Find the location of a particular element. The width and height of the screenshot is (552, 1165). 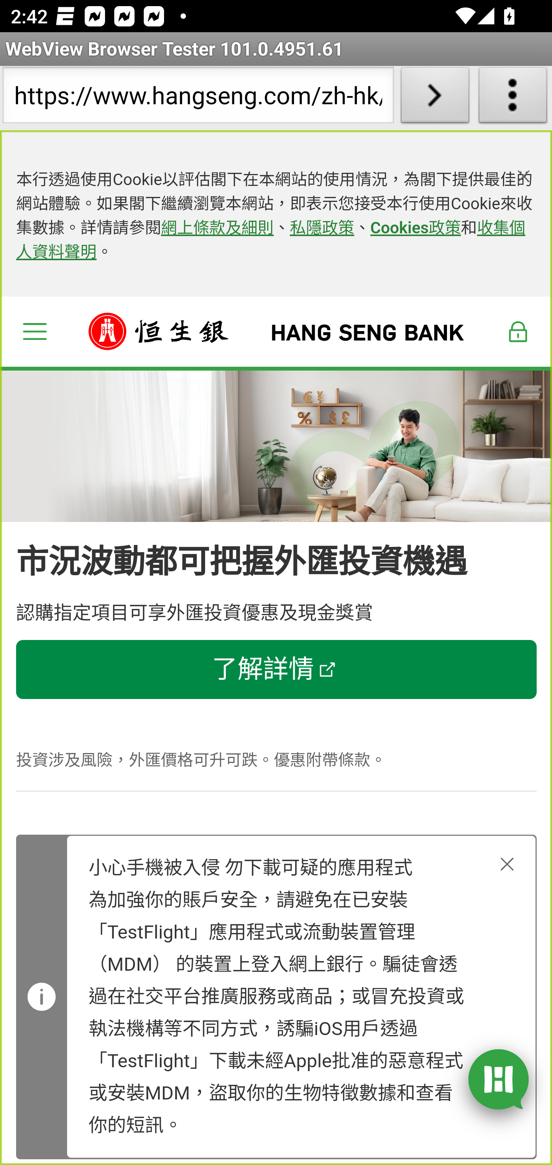

收集個人資料聲明 is located at coordinates (271, 241).